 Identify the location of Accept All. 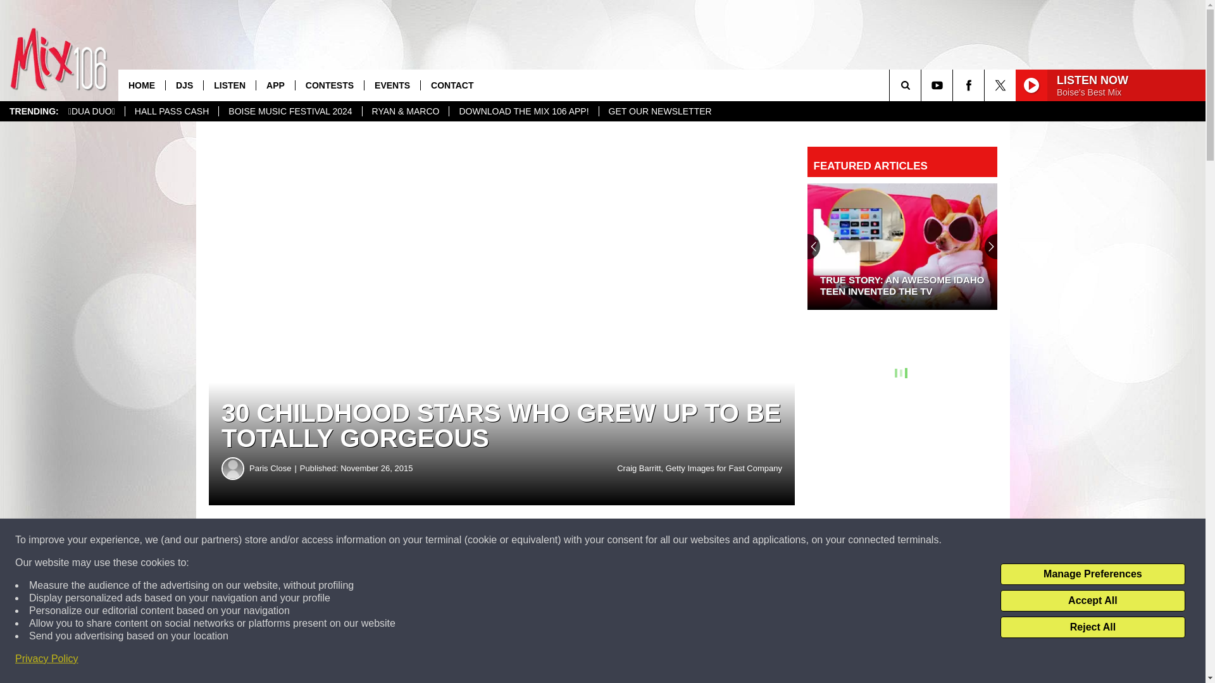
(1092, 601).